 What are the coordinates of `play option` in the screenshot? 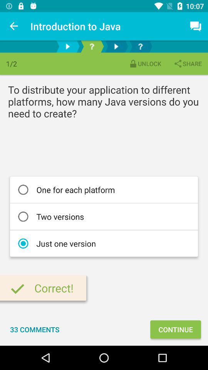 It's located at (116, 46).